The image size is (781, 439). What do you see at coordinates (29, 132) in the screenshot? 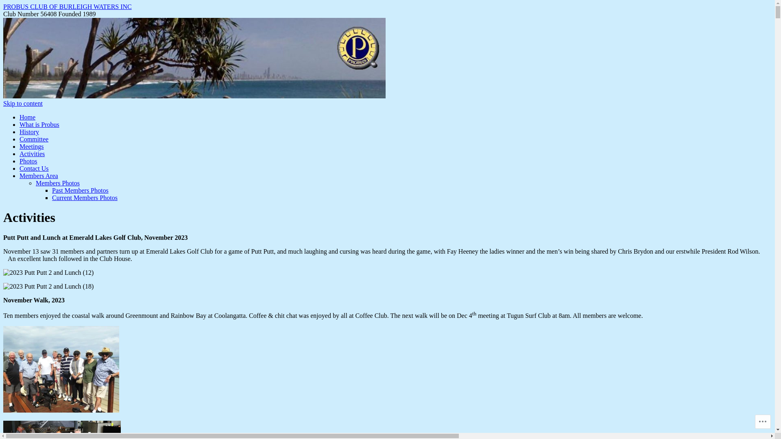
I see `History` at bounding box center [29, 132].